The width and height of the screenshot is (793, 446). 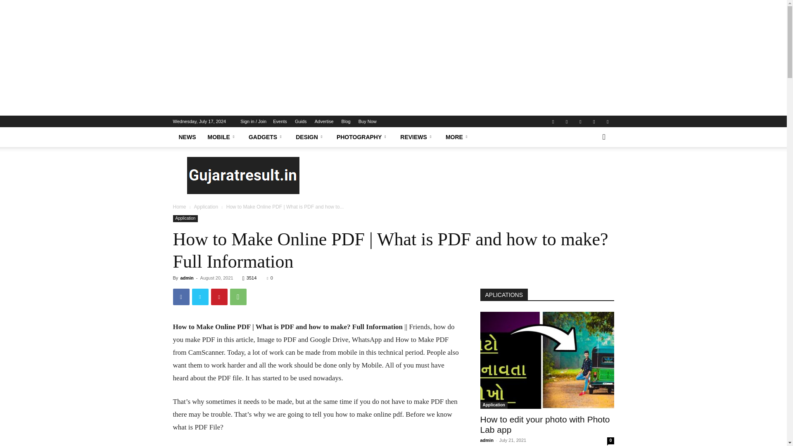 I want to click on Events, so click(x=280, y=121).